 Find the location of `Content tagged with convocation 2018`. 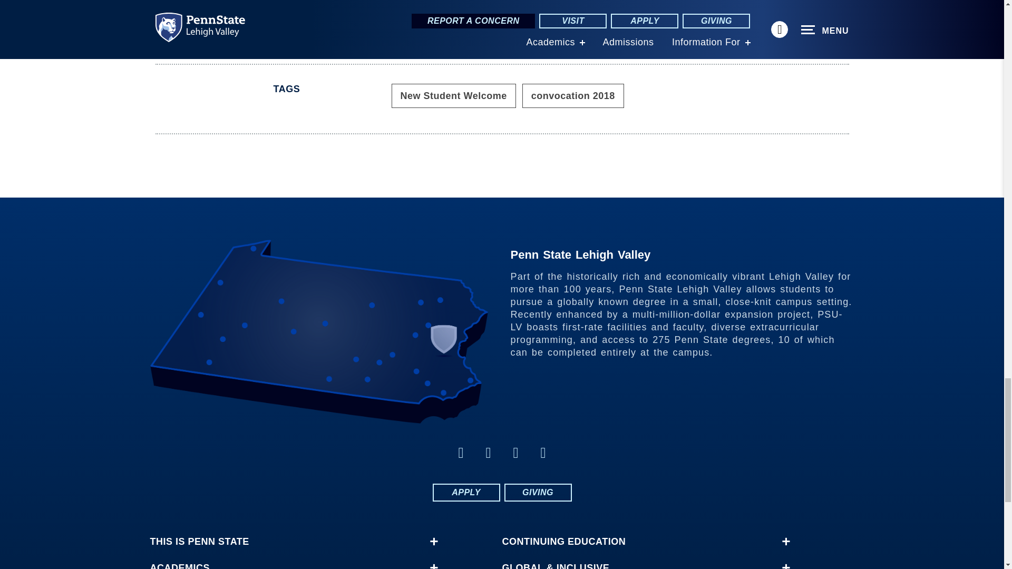

Content tagged with convocation 2018 is located at coordinates (573, 96).